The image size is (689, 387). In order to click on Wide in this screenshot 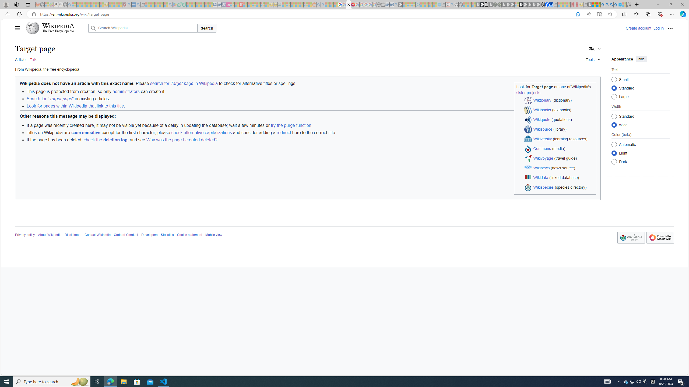, I will do `click(614, 125)`.